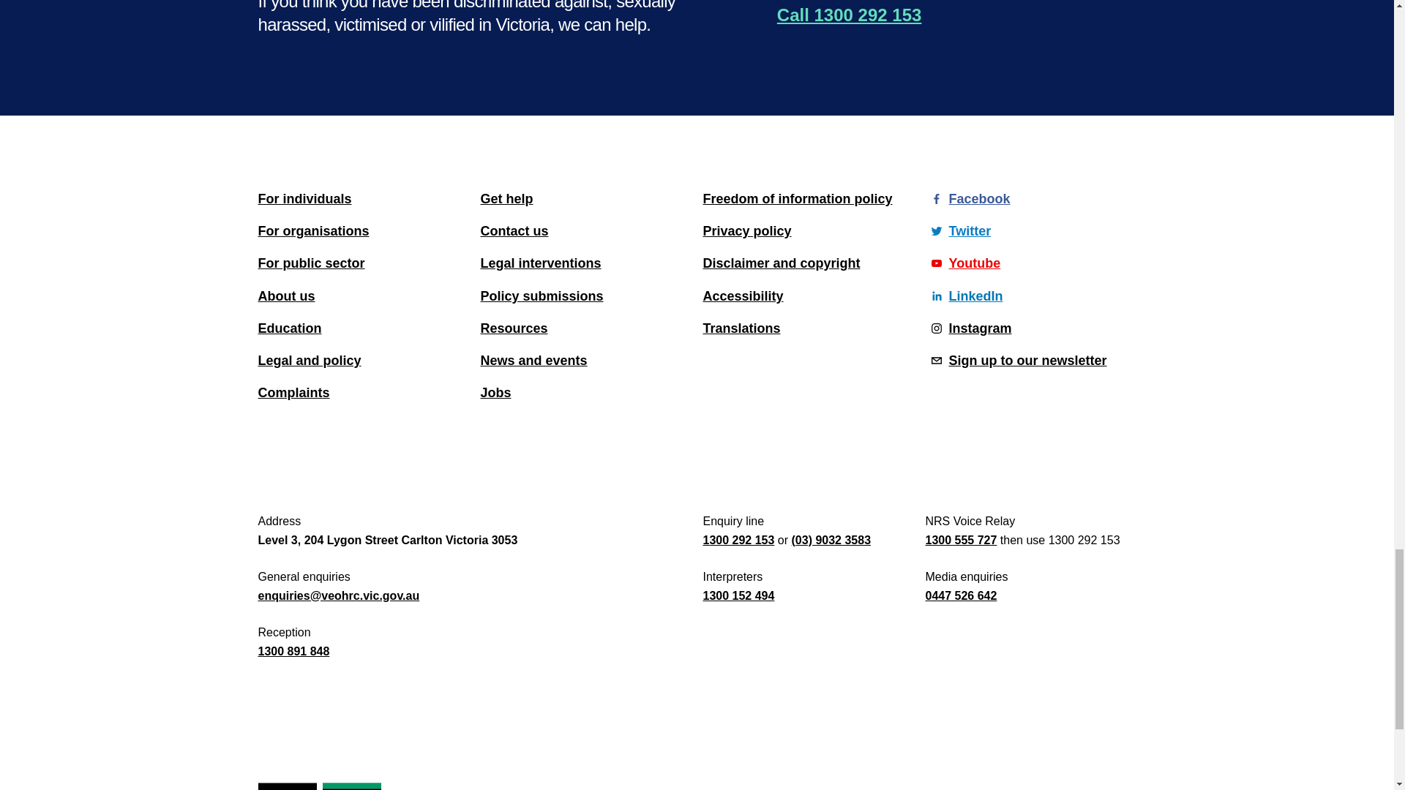 The height and width of the screenshot is (790, 1405). Describe the element at coordinates (362, 360) in the screenshot. I see `Legal and policy` at that location.